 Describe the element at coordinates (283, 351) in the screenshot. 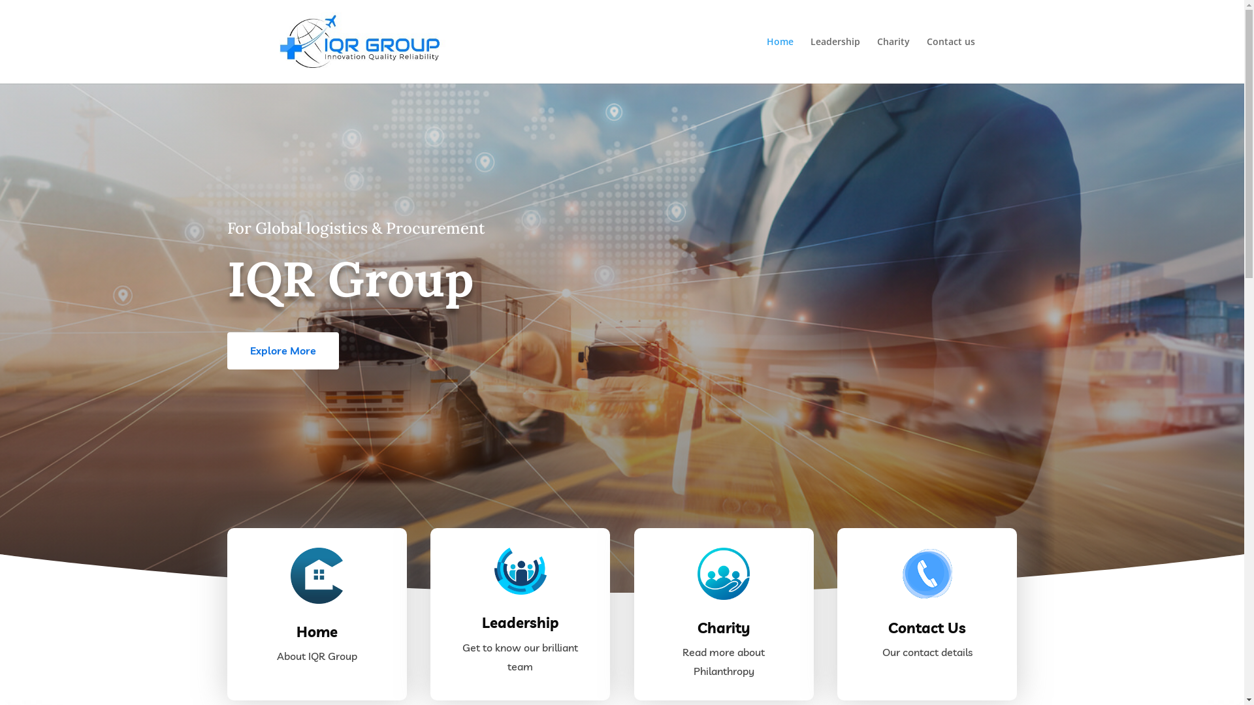

I see `Explore More` at that location.